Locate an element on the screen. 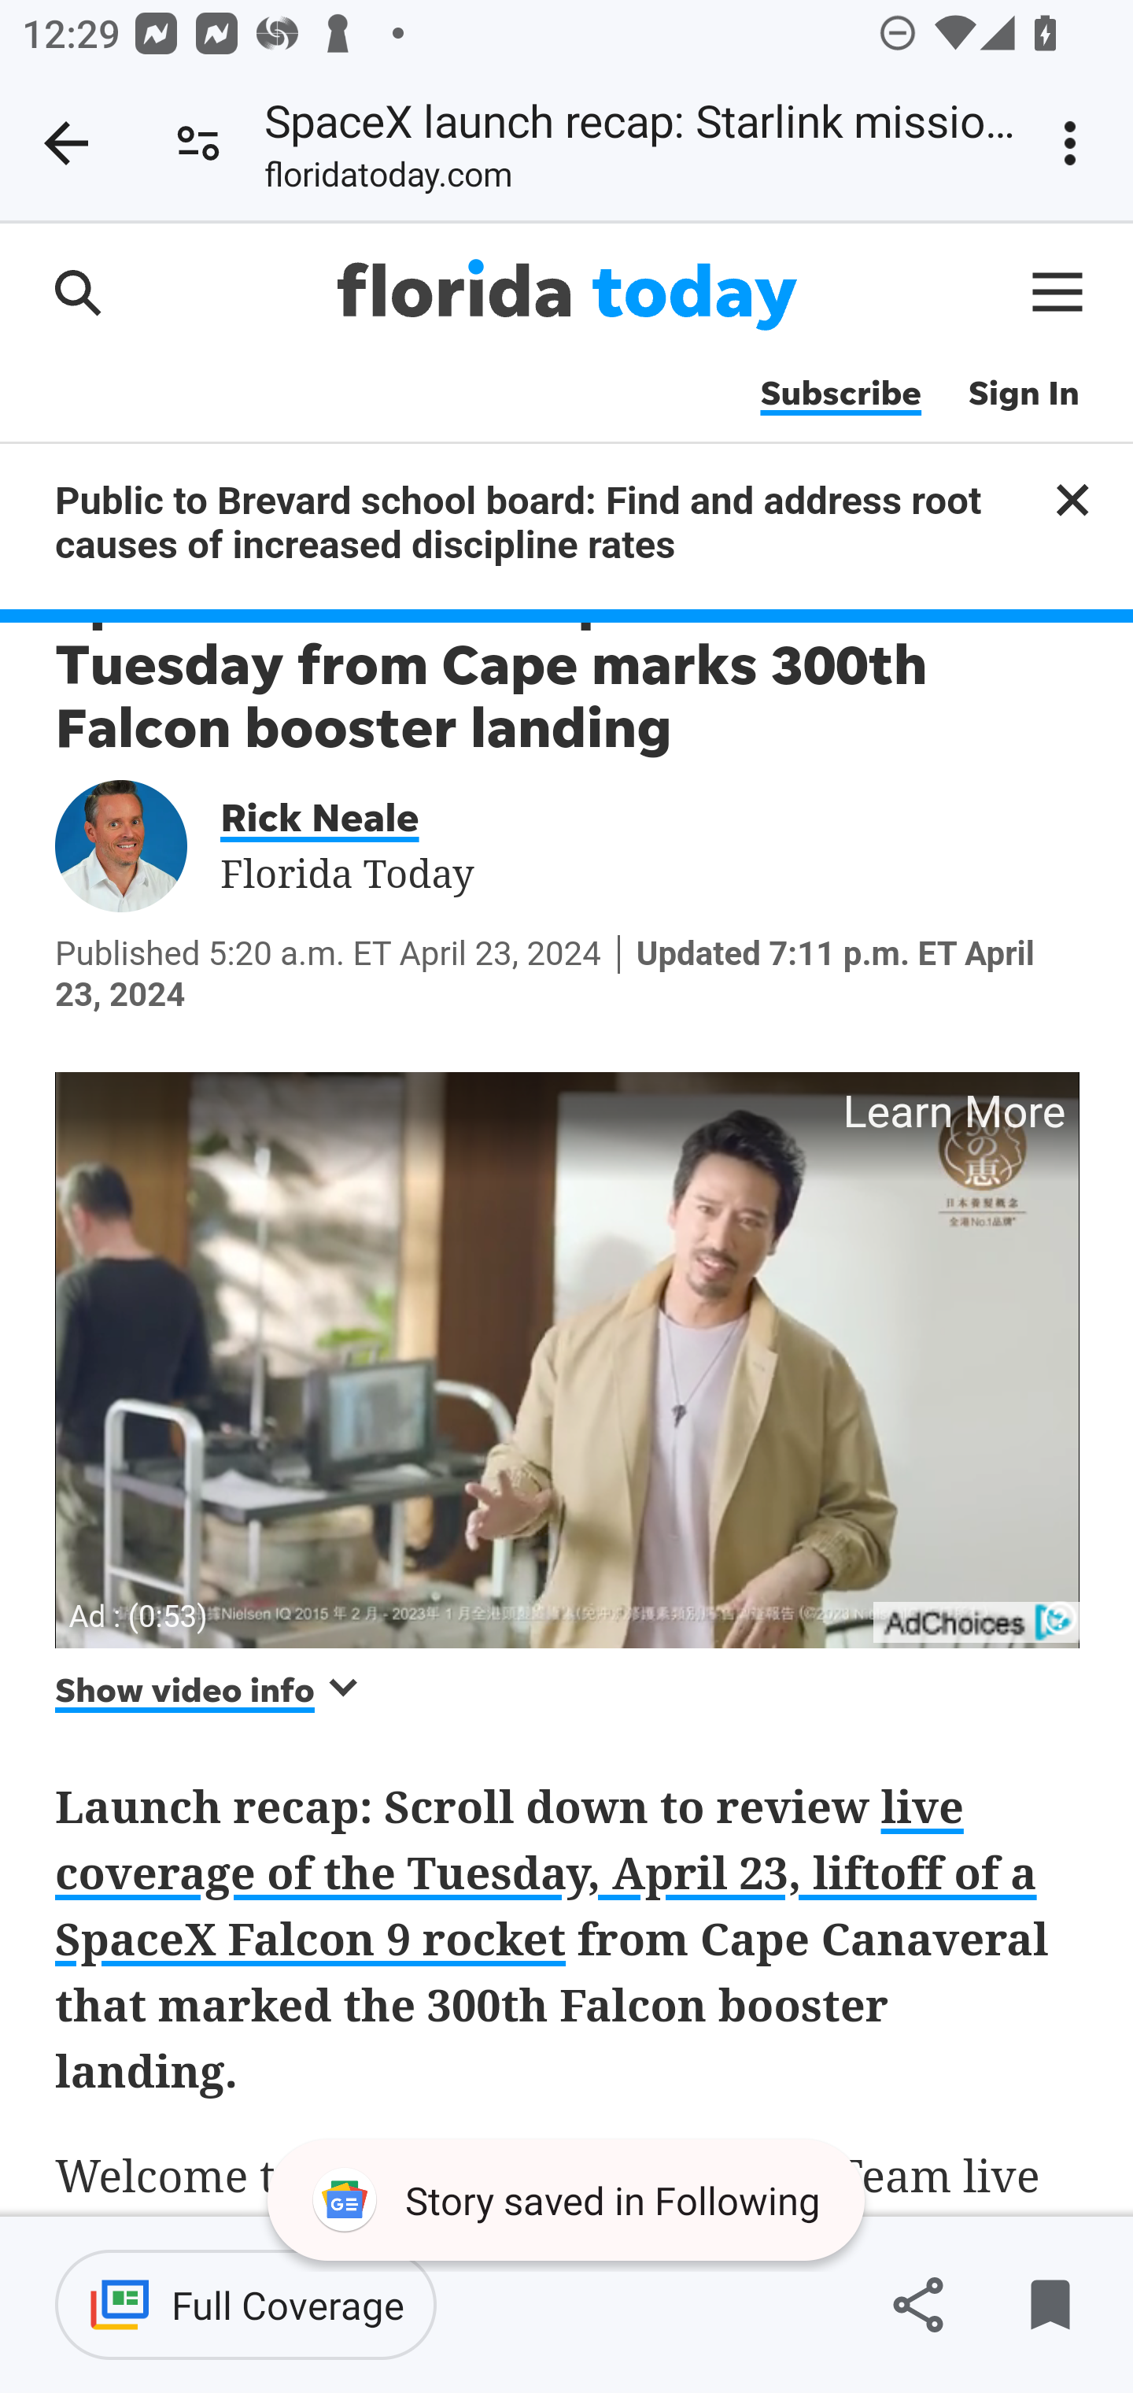 The image size is (1133, 2393). Remove from saved stories is located at coordinates (1050, 2305).